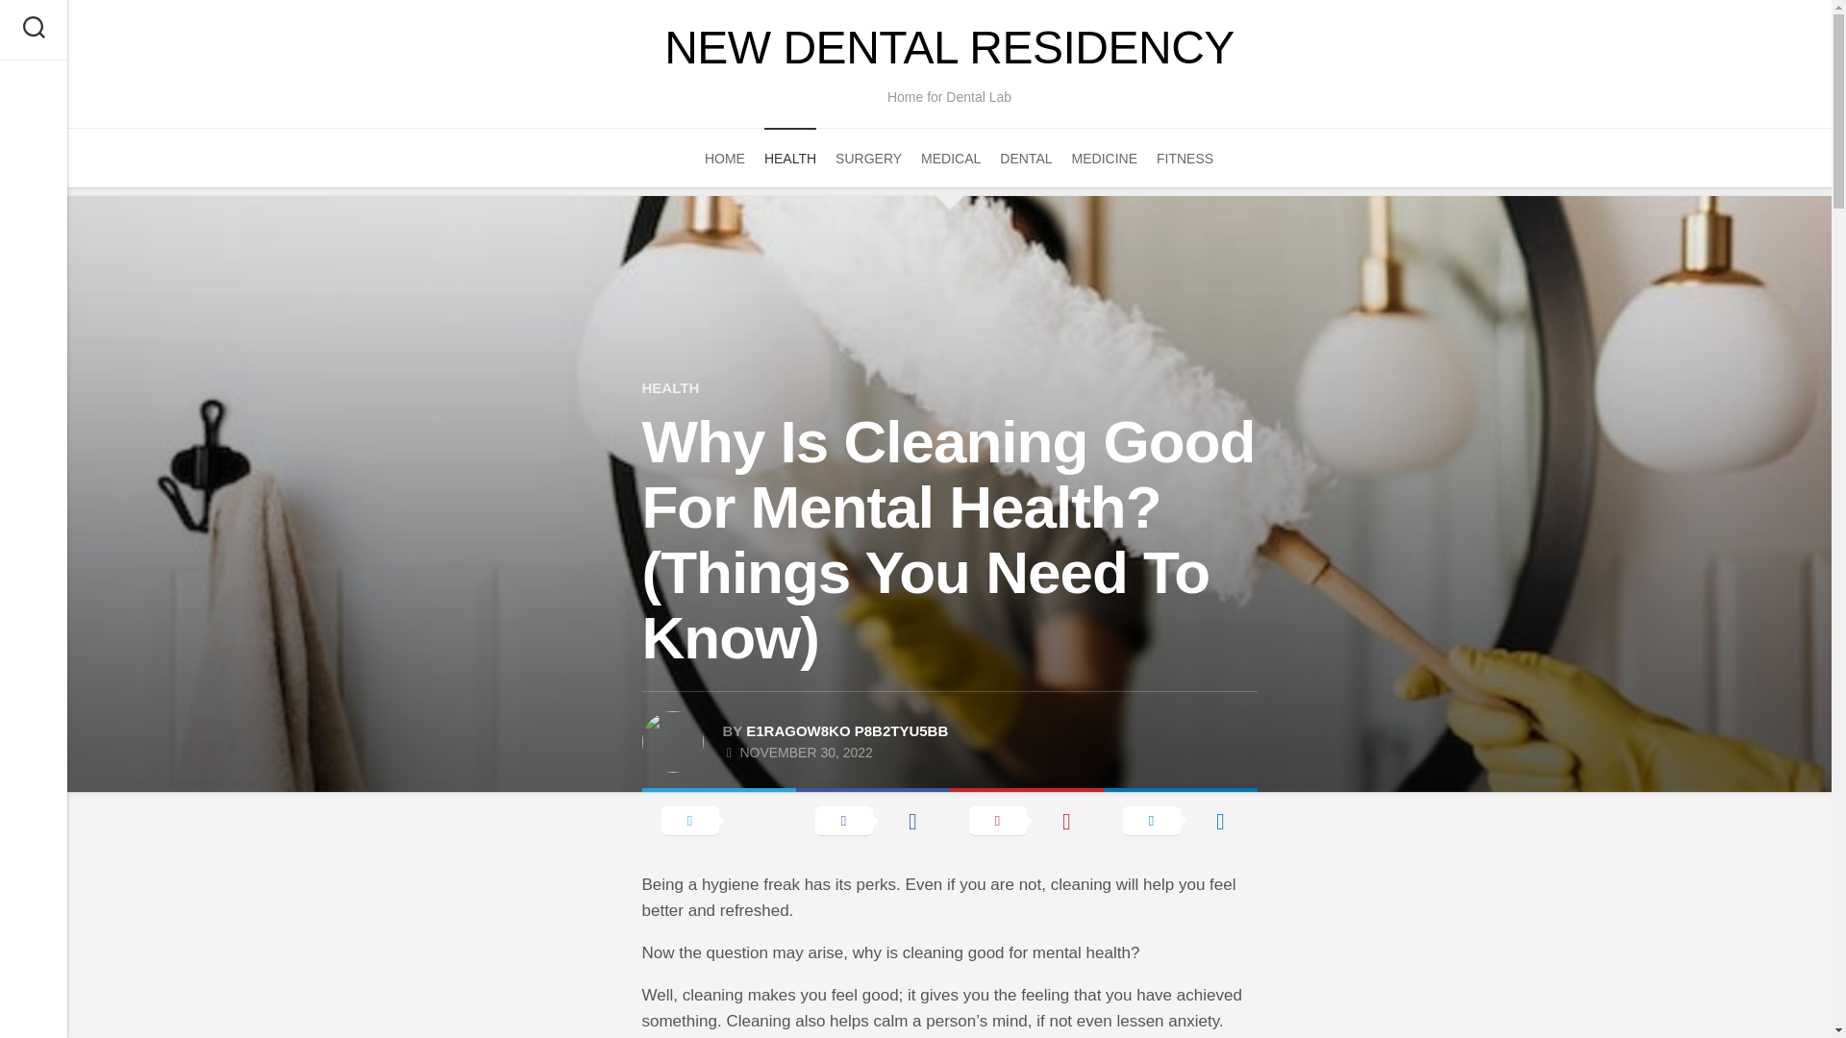 Image resolution: width=1846 pixels, height=1038 pixels. Describe the element at coordinates (873, 819) in the screenshot. I see `Share on Facebook` at that location.